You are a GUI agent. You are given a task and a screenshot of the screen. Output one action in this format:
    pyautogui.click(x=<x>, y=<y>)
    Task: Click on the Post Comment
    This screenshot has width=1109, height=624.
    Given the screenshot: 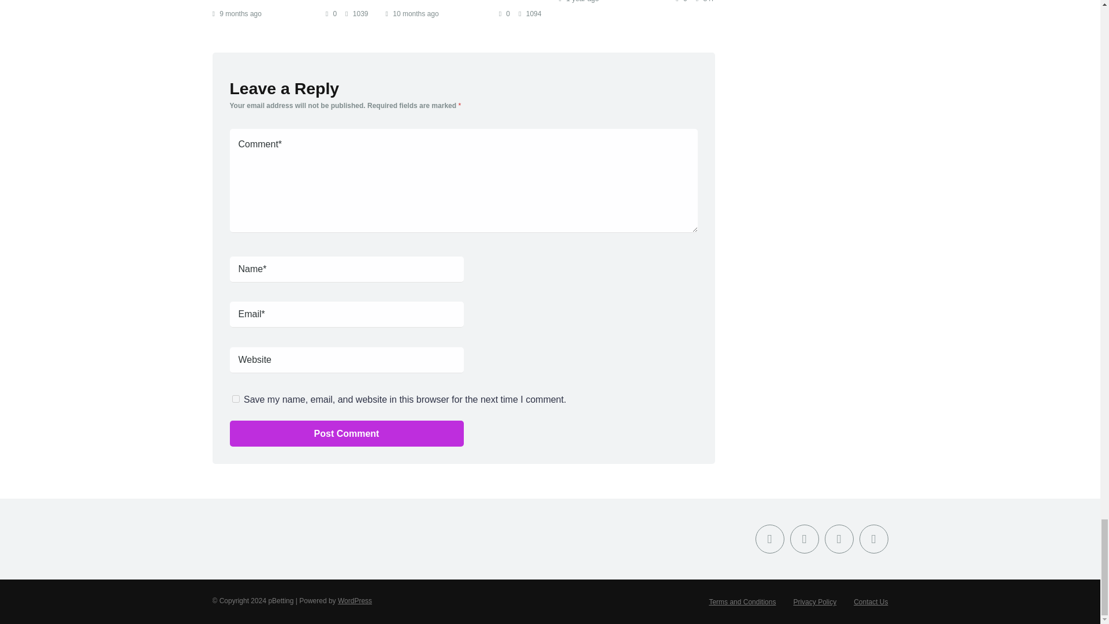 What is the action you would take?
    pyautogui.click(x=347, y=433)
    